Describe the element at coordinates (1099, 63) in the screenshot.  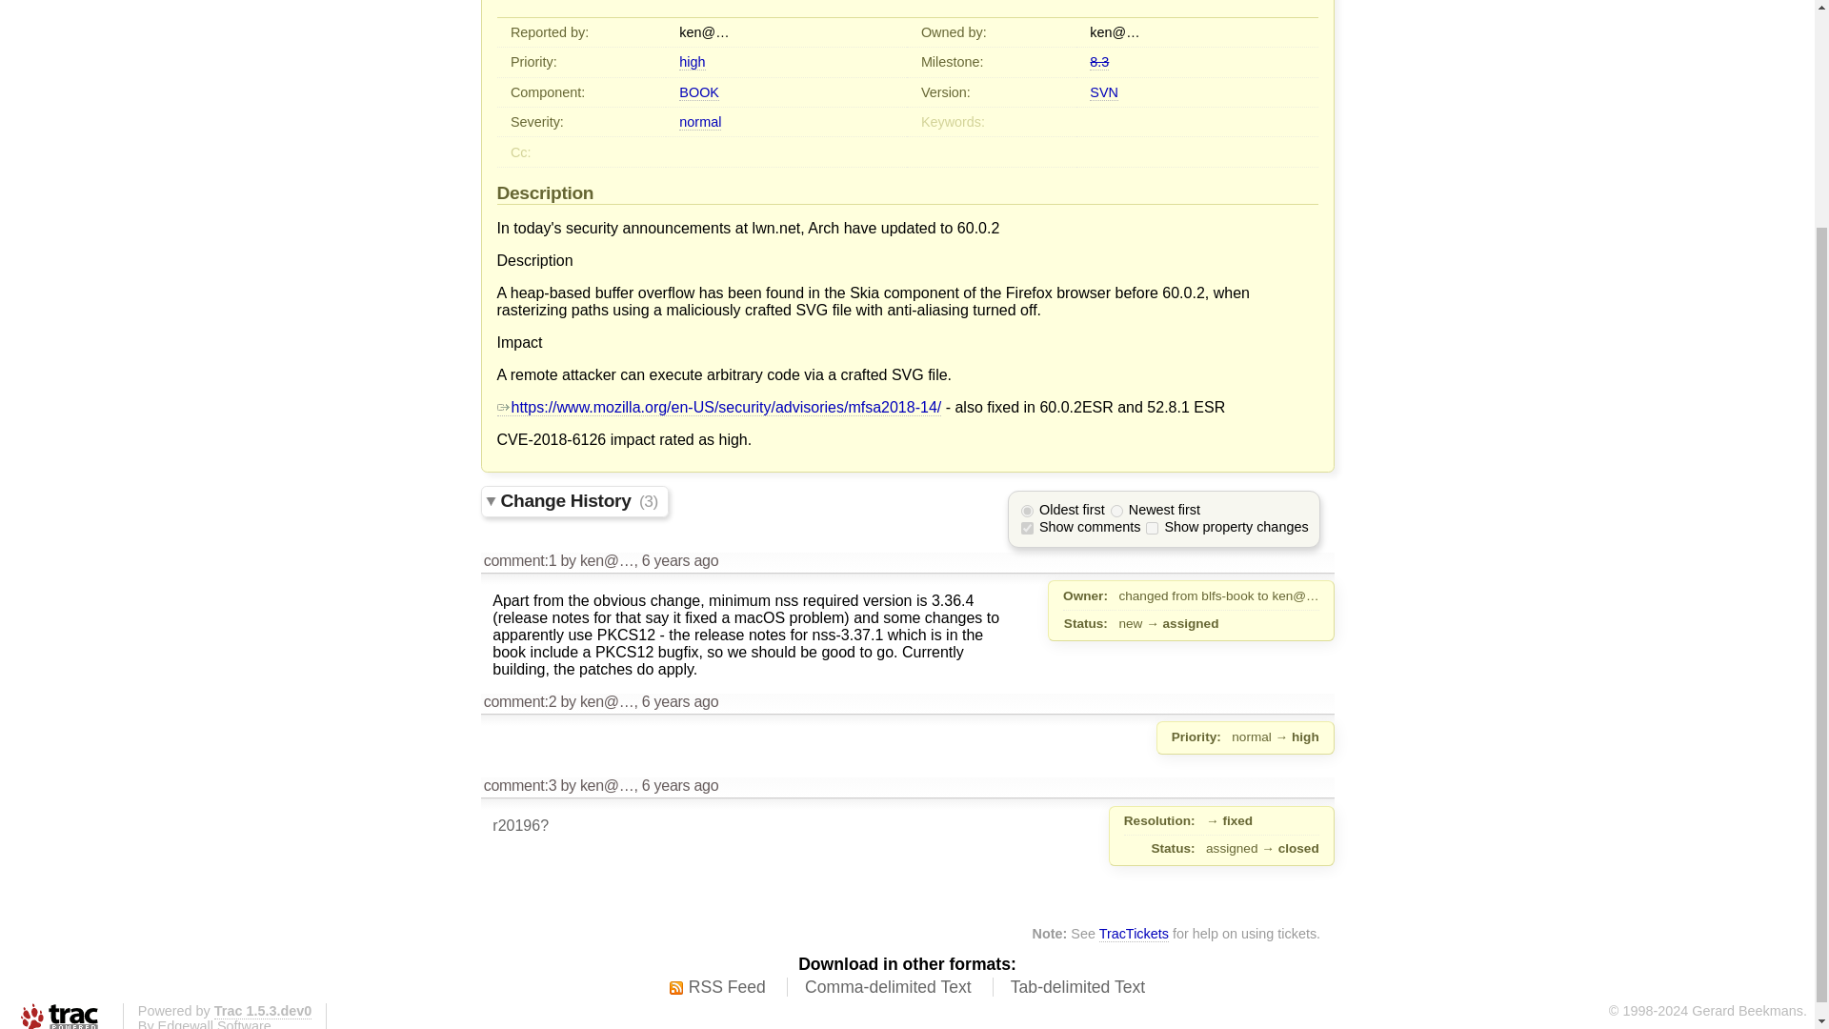
I see `8.3` at that location.